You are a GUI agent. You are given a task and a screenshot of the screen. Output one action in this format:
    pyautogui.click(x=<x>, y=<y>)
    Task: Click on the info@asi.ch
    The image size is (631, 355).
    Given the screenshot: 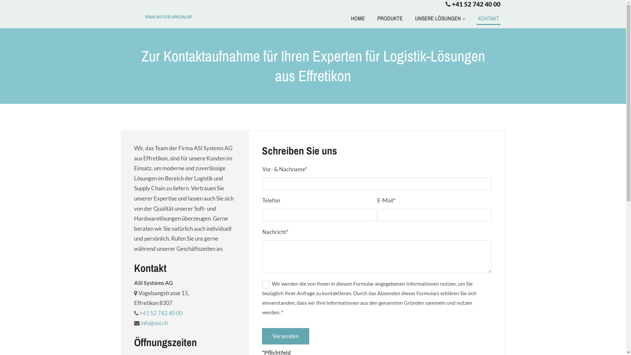 What is the action you would take?
    pyautogui.click(x=154, y=323)
    